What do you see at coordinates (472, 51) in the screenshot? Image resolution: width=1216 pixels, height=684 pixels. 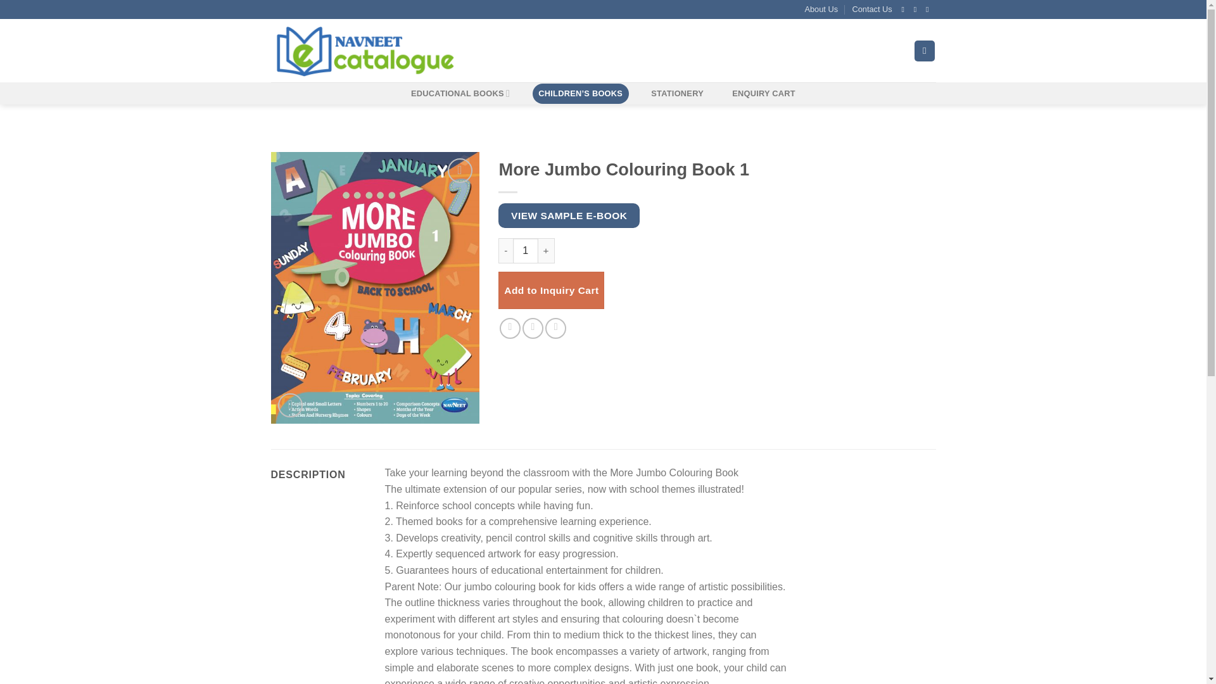 I see `Navneet Education Limited` at bounding box center [472, 51].